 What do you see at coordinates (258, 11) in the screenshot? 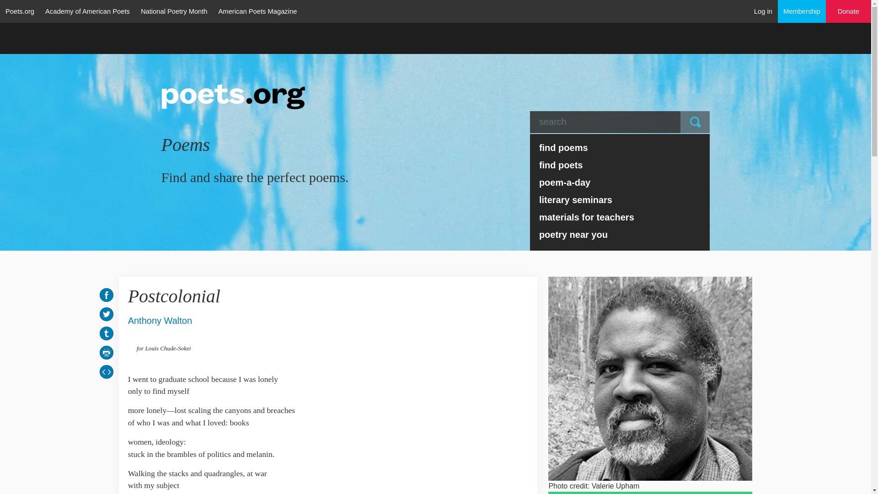
I see `American Poets Magazine` at bounding box center [258, 11].